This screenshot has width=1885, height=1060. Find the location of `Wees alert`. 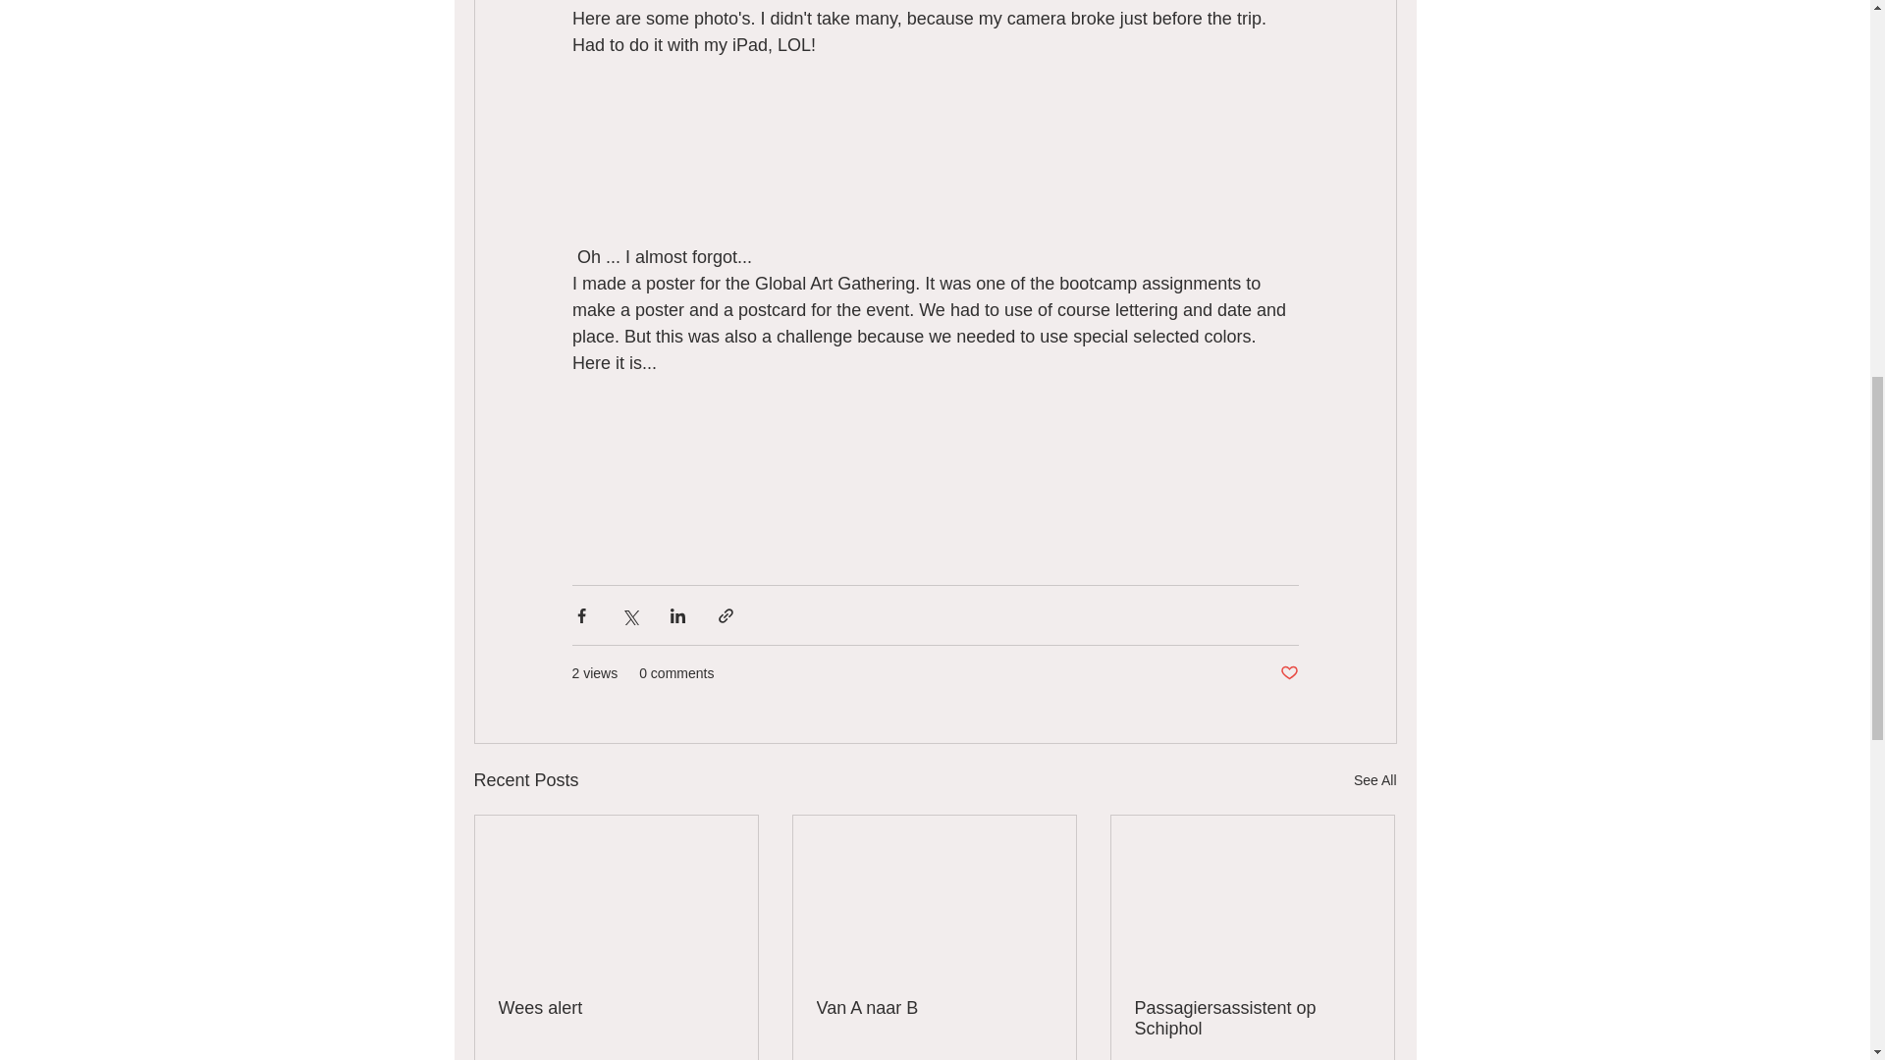

Wees alert is located at coordinates (617, 1008).